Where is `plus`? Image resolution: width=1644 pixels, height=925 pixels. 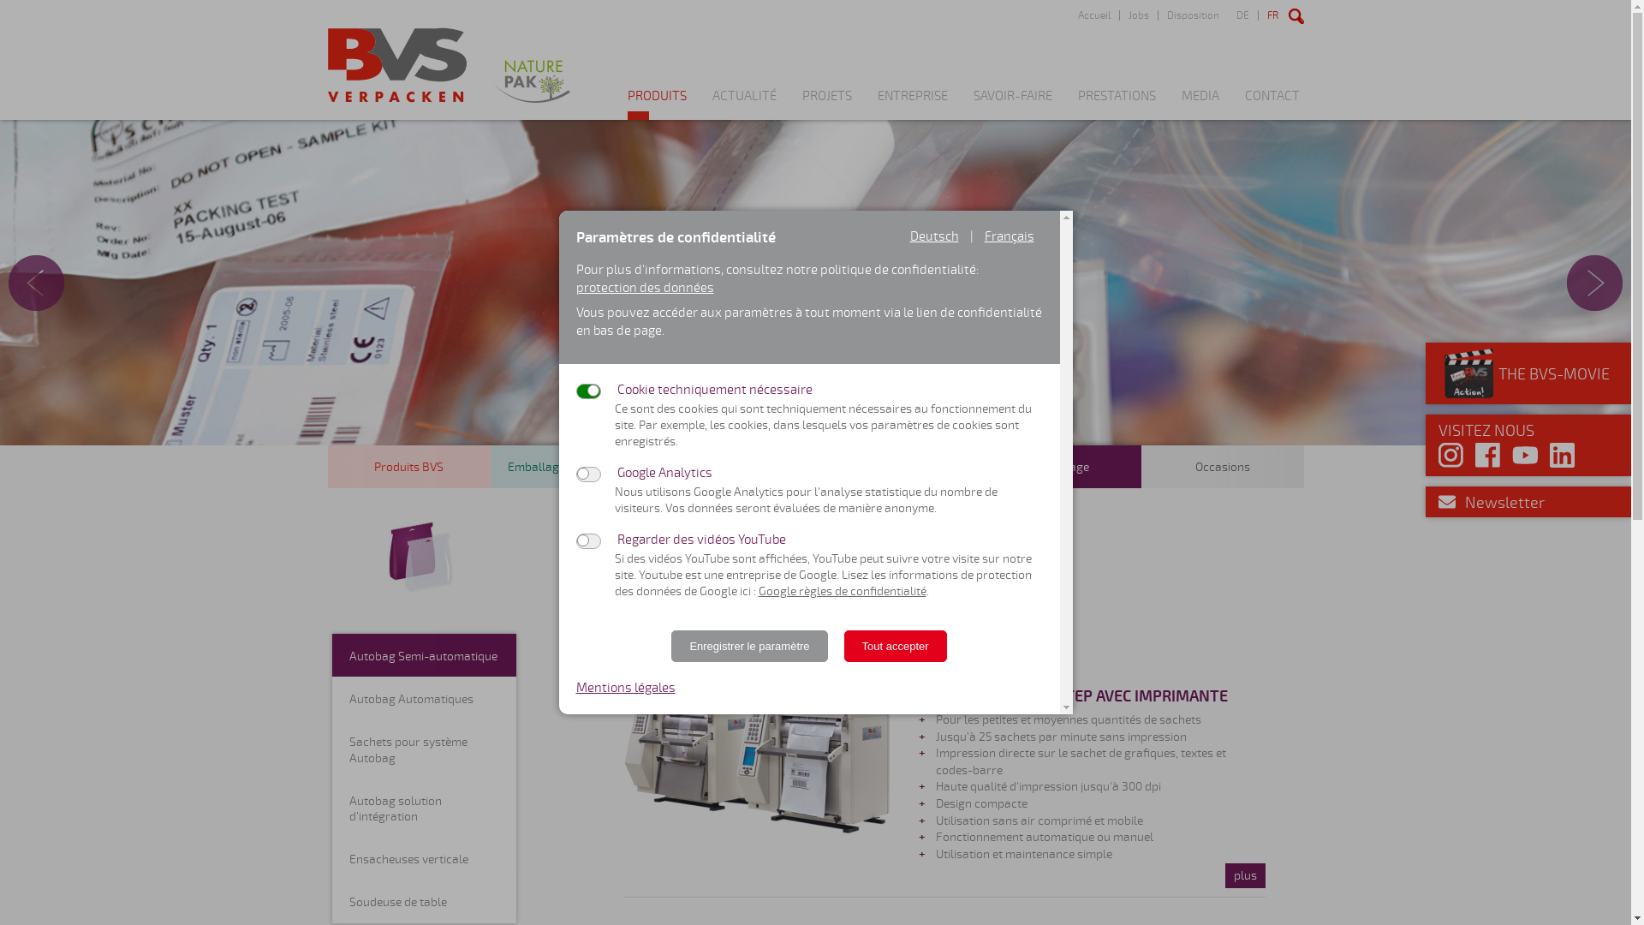
plus is located at coordinates (1245, 876).